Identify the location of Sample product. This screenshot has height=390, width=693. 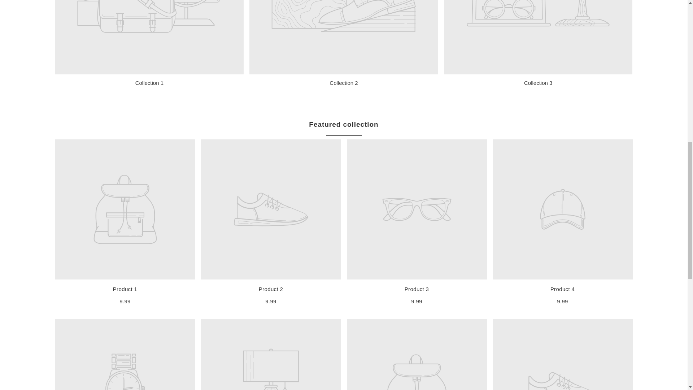
(125, 289).